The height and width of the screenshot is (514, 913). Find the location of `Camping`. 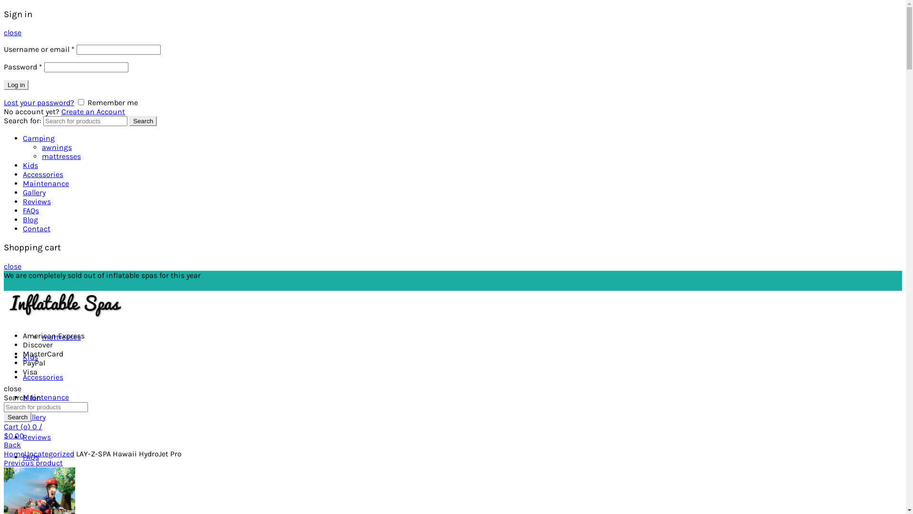

Camping is located at coordinates (39, 138).